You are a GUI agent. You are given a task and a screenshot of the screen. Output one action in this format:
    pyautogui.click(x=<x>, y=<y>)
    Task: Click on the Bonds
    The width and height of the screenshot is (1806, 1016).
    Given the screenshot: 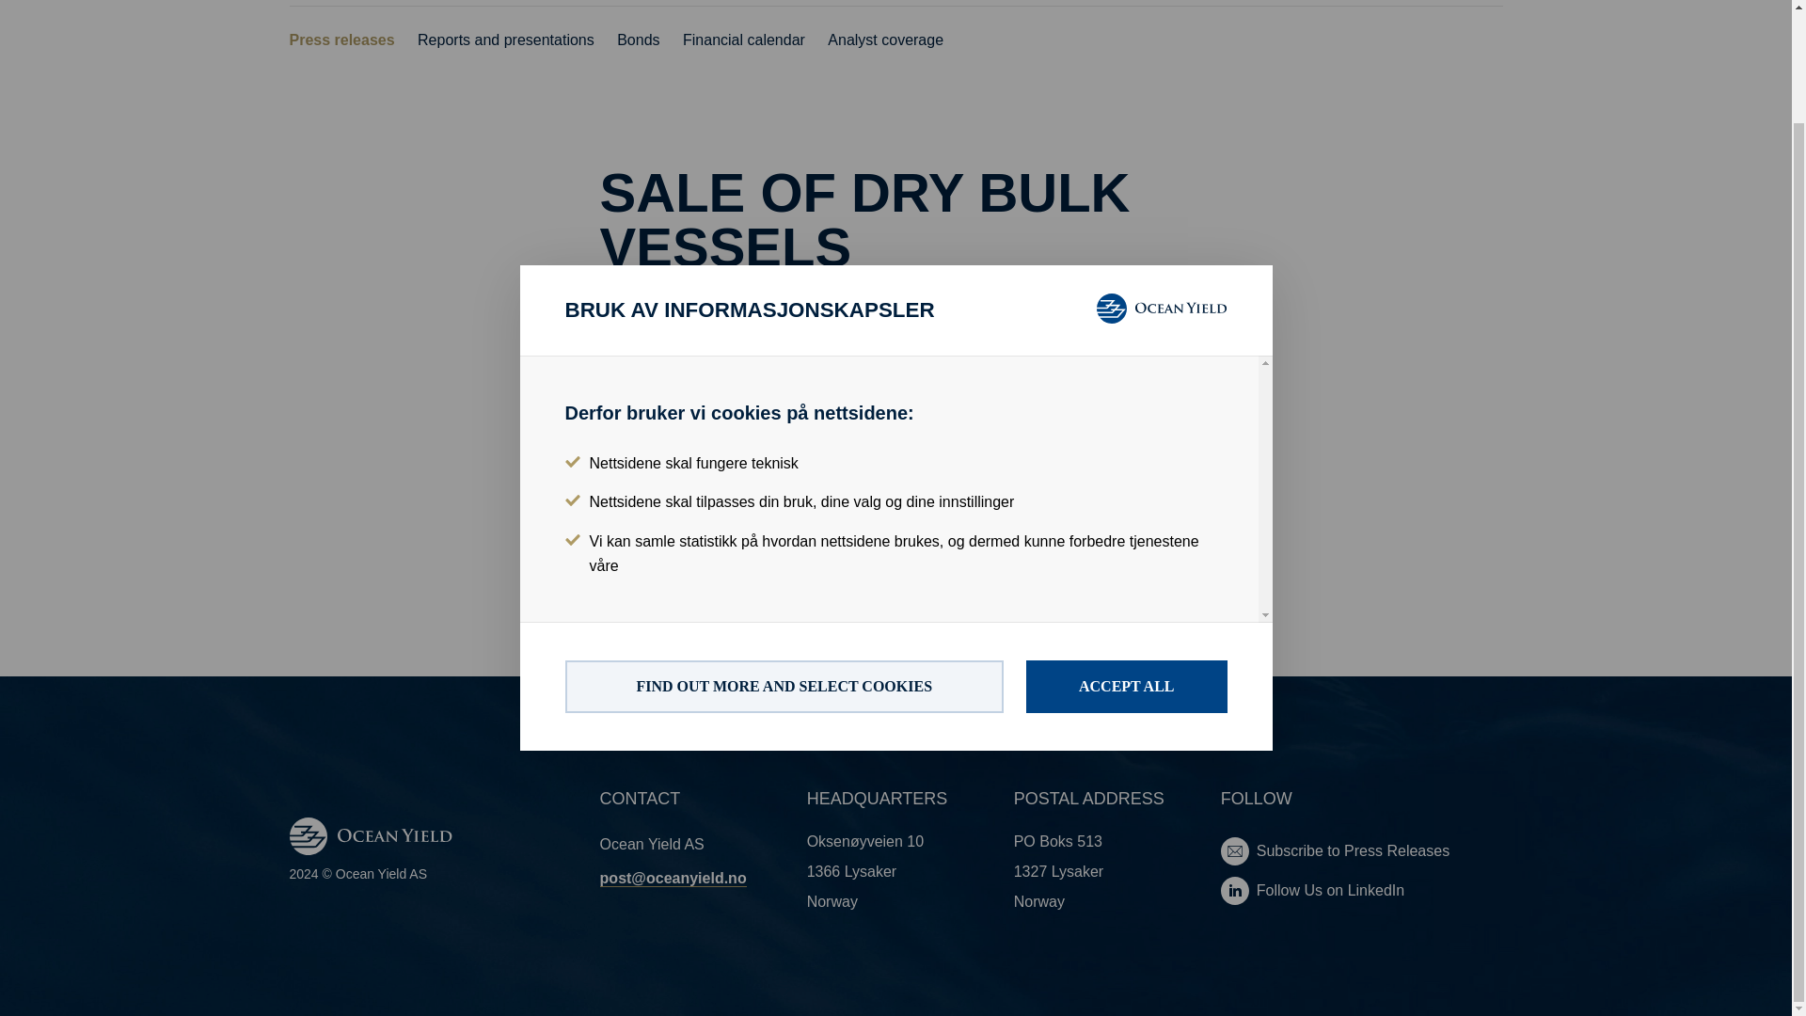 What is the action you would take?
    pyautogui.click(x=638, y=40)
    